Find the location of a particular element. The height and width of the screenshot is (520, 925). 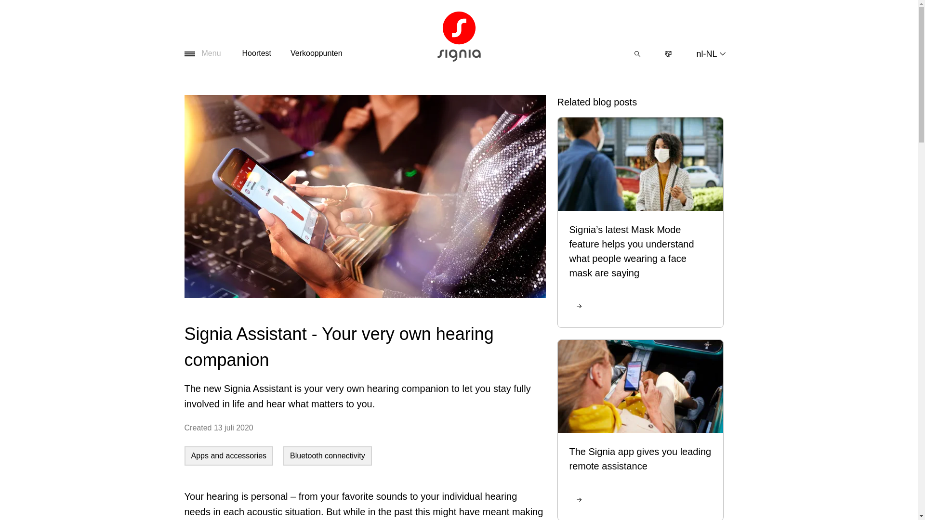

Menu is located at coordinates (202, 54).